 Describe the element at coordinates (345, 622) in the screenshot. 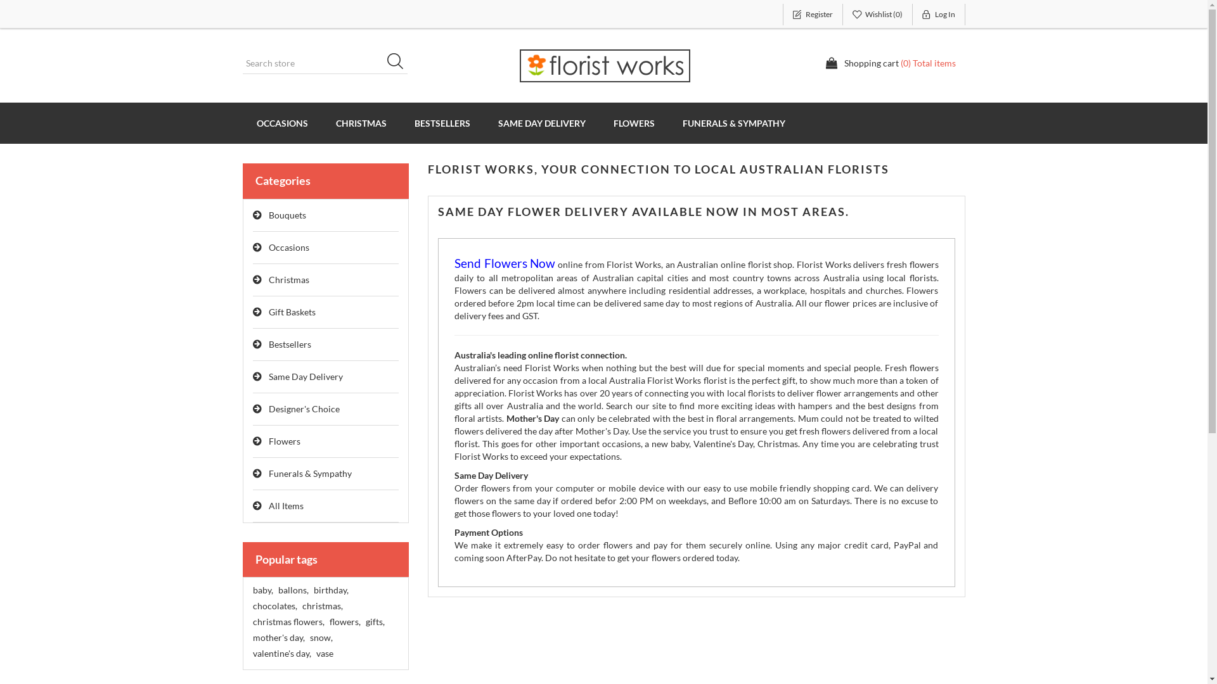

I see `flowers,` at that location.